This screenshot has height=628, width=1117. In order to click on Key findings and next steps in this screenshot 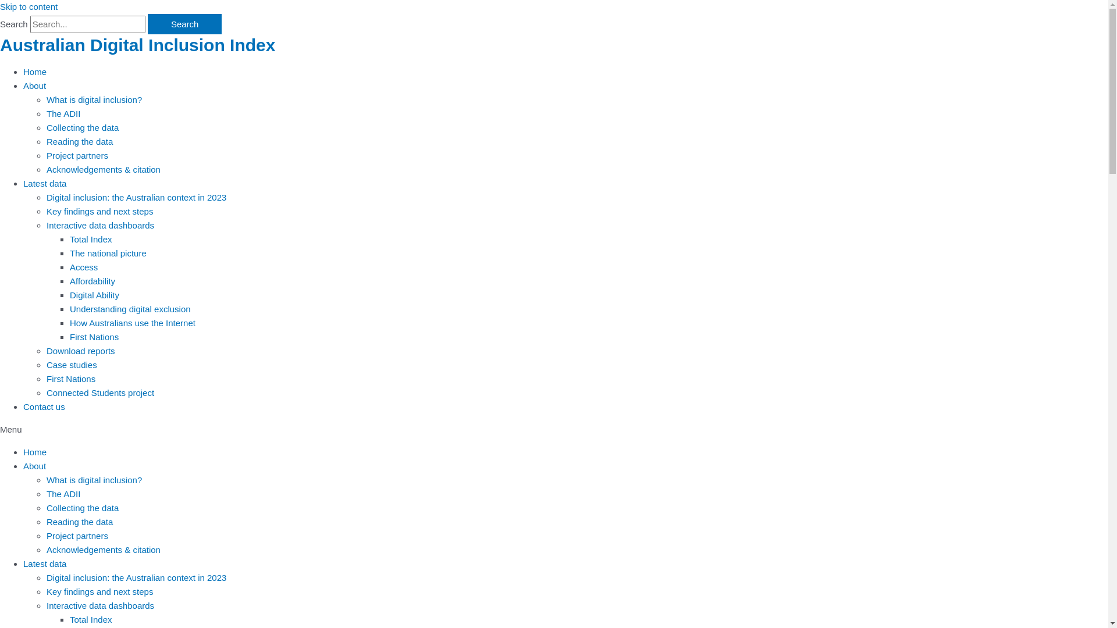, I will do `click(100, 591)`.